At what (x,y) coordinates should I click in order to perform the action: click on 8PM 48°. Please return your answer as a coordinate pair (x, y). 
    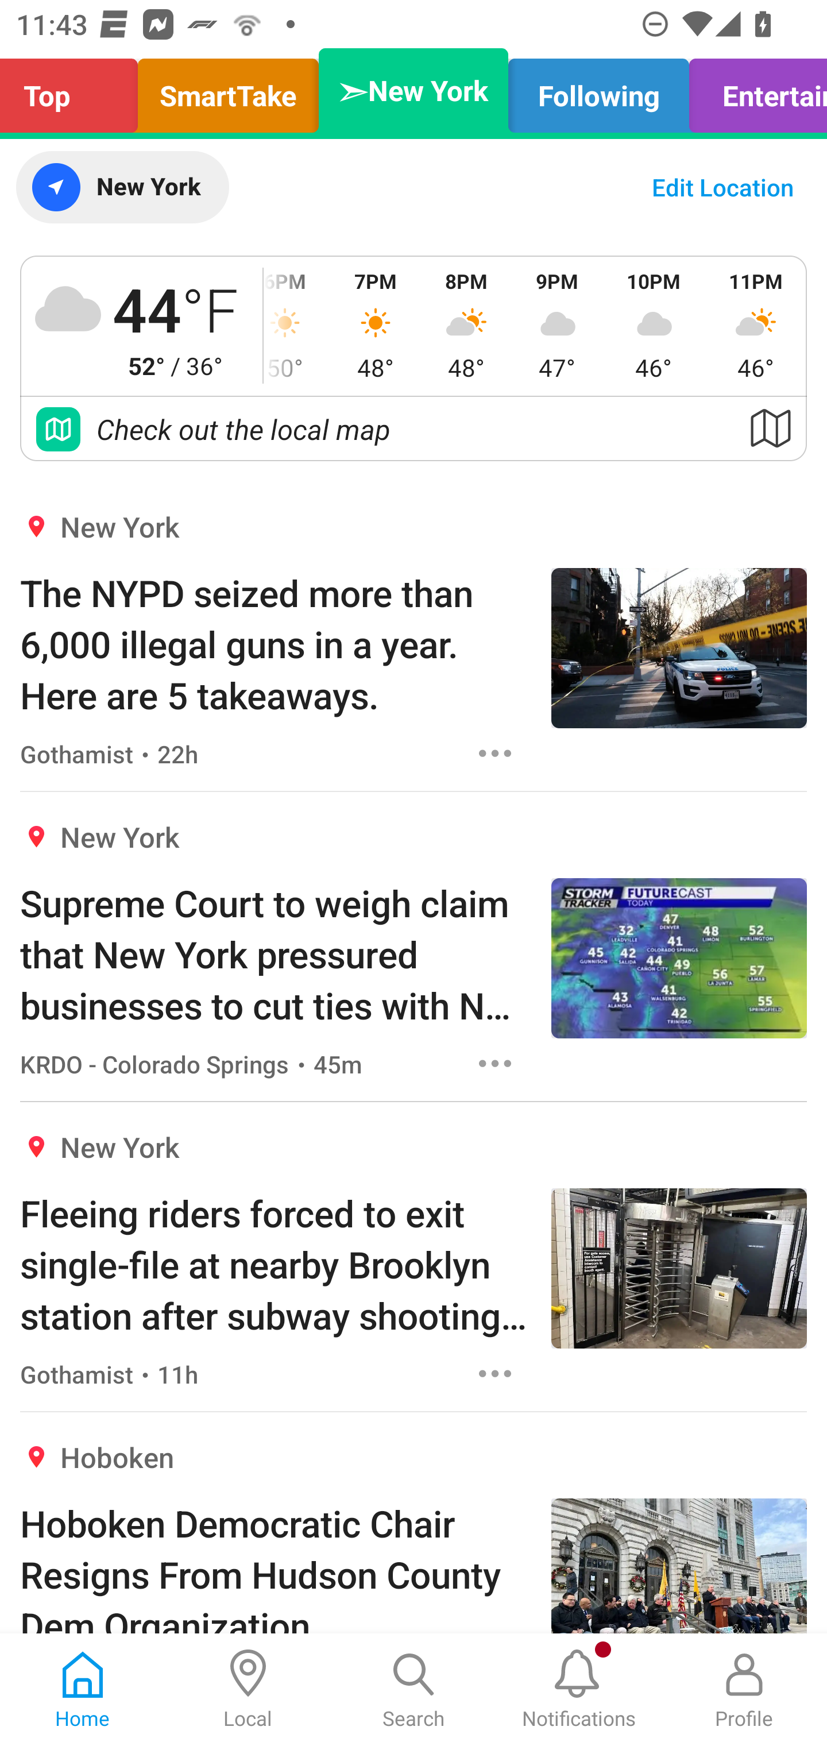
    Looking at the image, I should click on (466, 325).